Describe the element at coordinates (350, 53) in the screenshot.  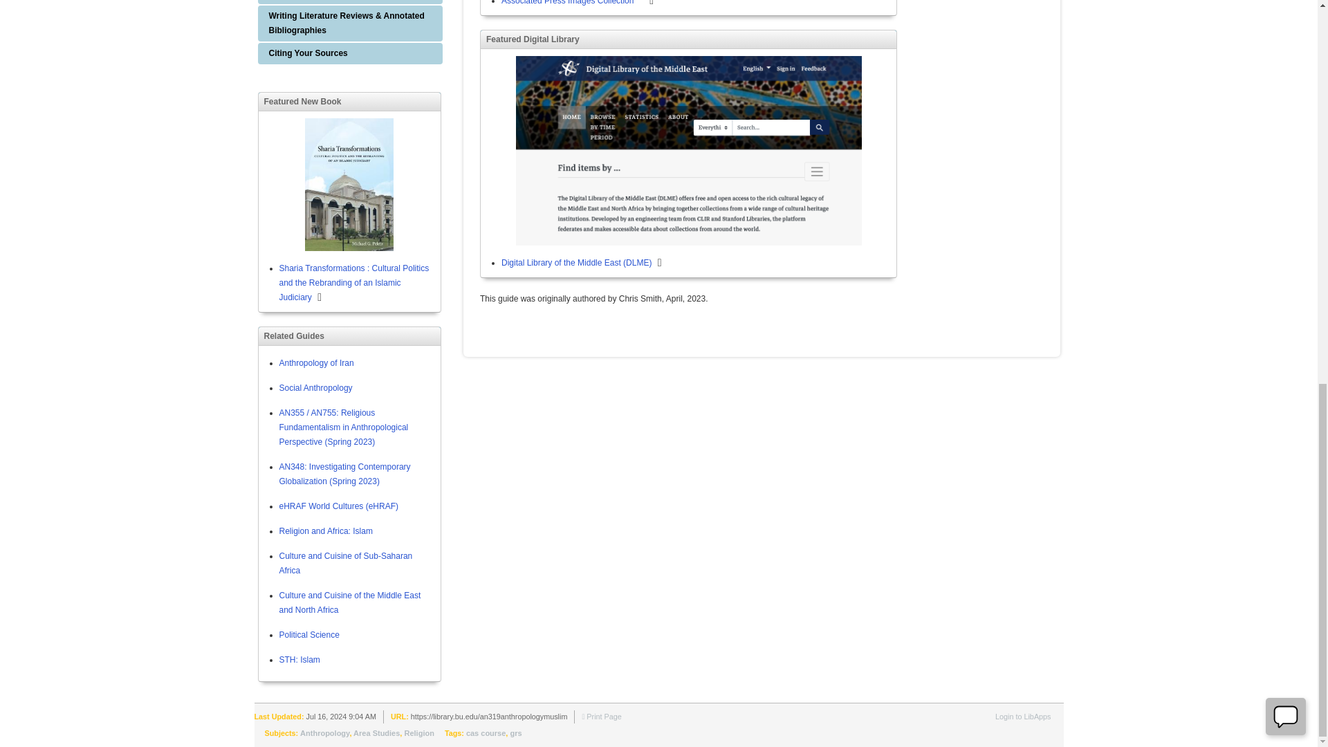
I see `Citing Your Sources` at that location.